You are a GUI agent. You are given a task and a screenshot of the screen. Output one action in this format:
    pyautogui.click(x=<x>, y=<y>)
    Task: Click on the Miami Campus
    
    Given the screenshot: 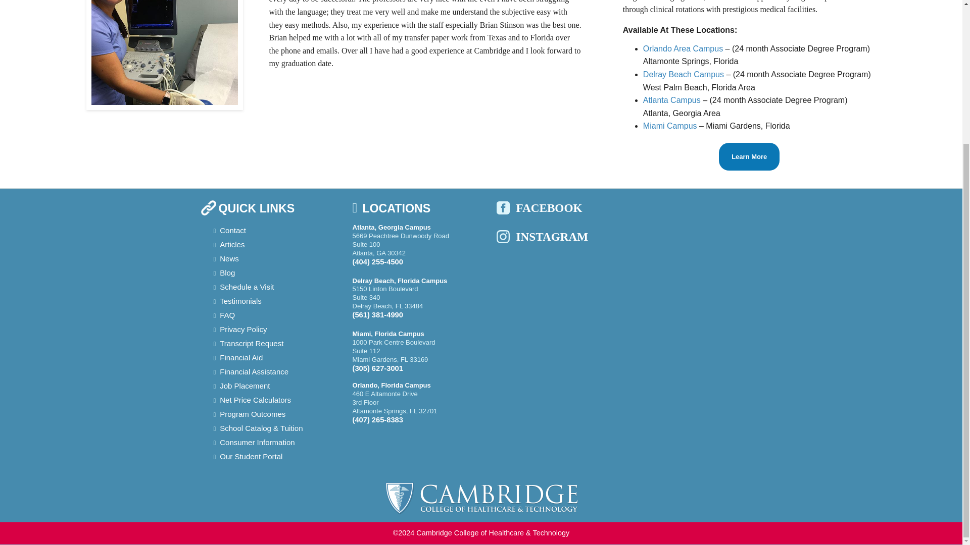 What is the action you would take?
    pyautogui.click(x=671, y=126)
    